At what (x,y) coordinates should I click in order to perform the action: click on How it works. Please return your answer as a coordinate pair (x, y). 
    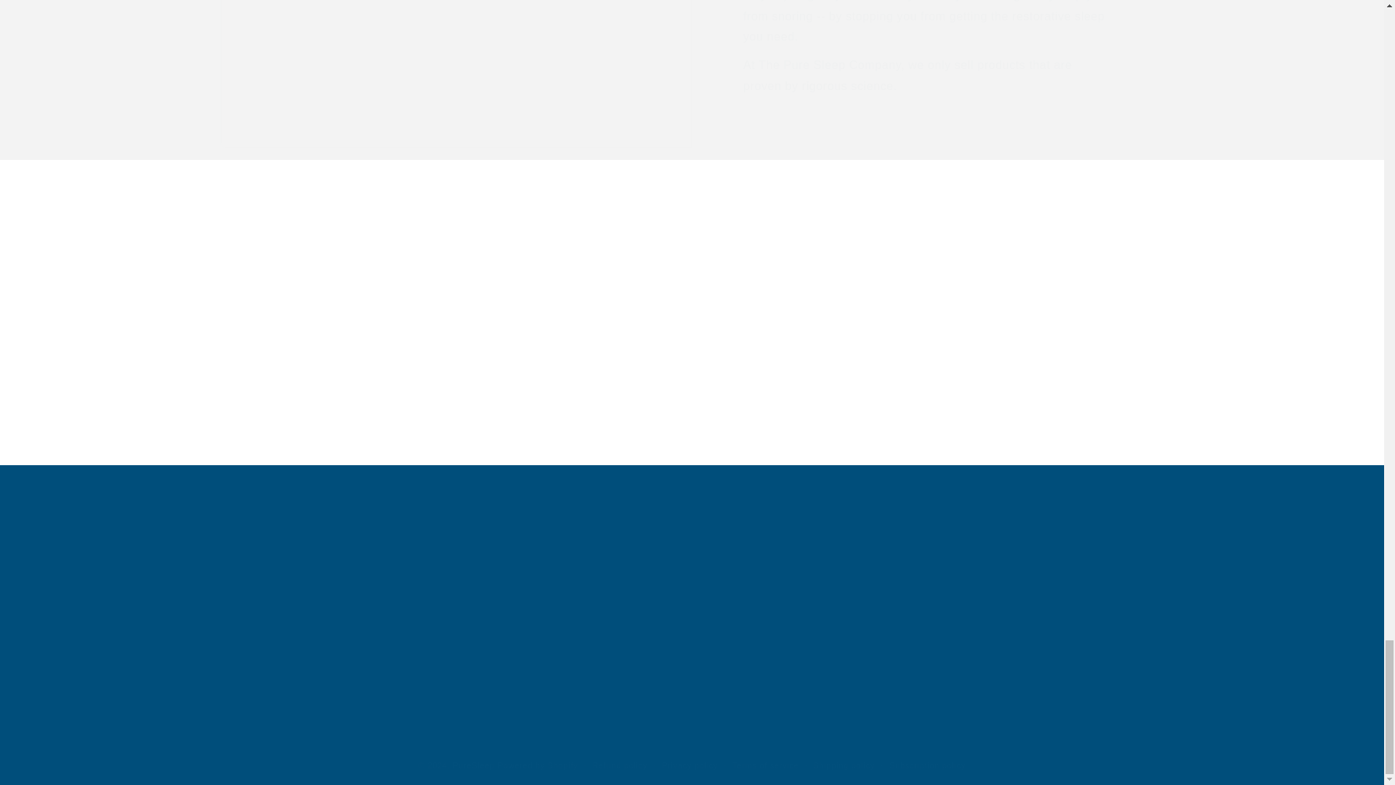
    Looking at the image, I should click on (251, 639).